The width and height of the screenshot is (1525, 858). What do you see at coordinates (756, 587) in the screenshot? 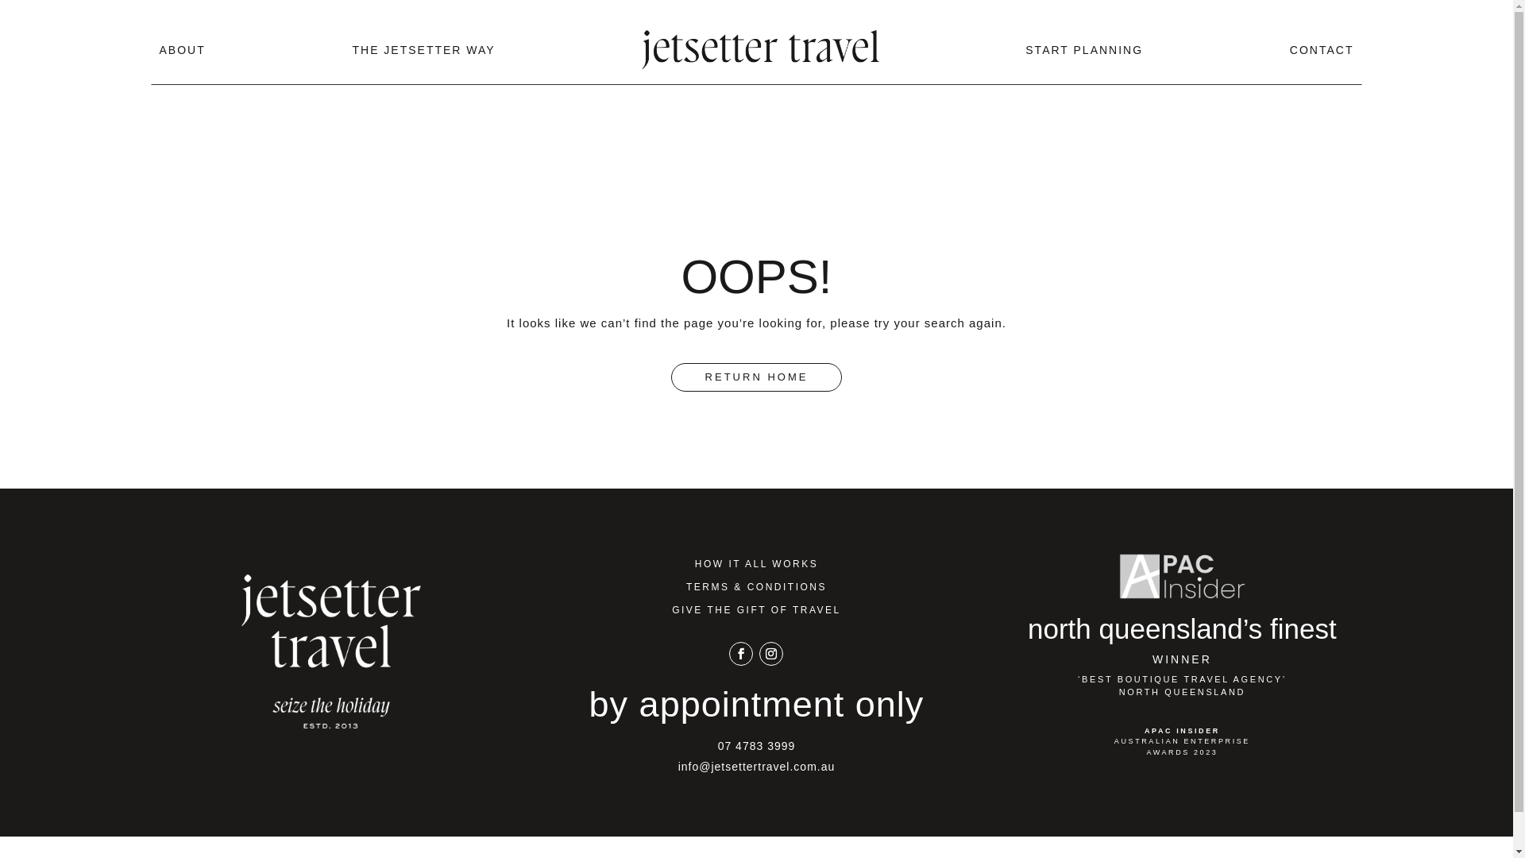
I see `TERMS & CONDITIONS` at bounding box center [756, 587].